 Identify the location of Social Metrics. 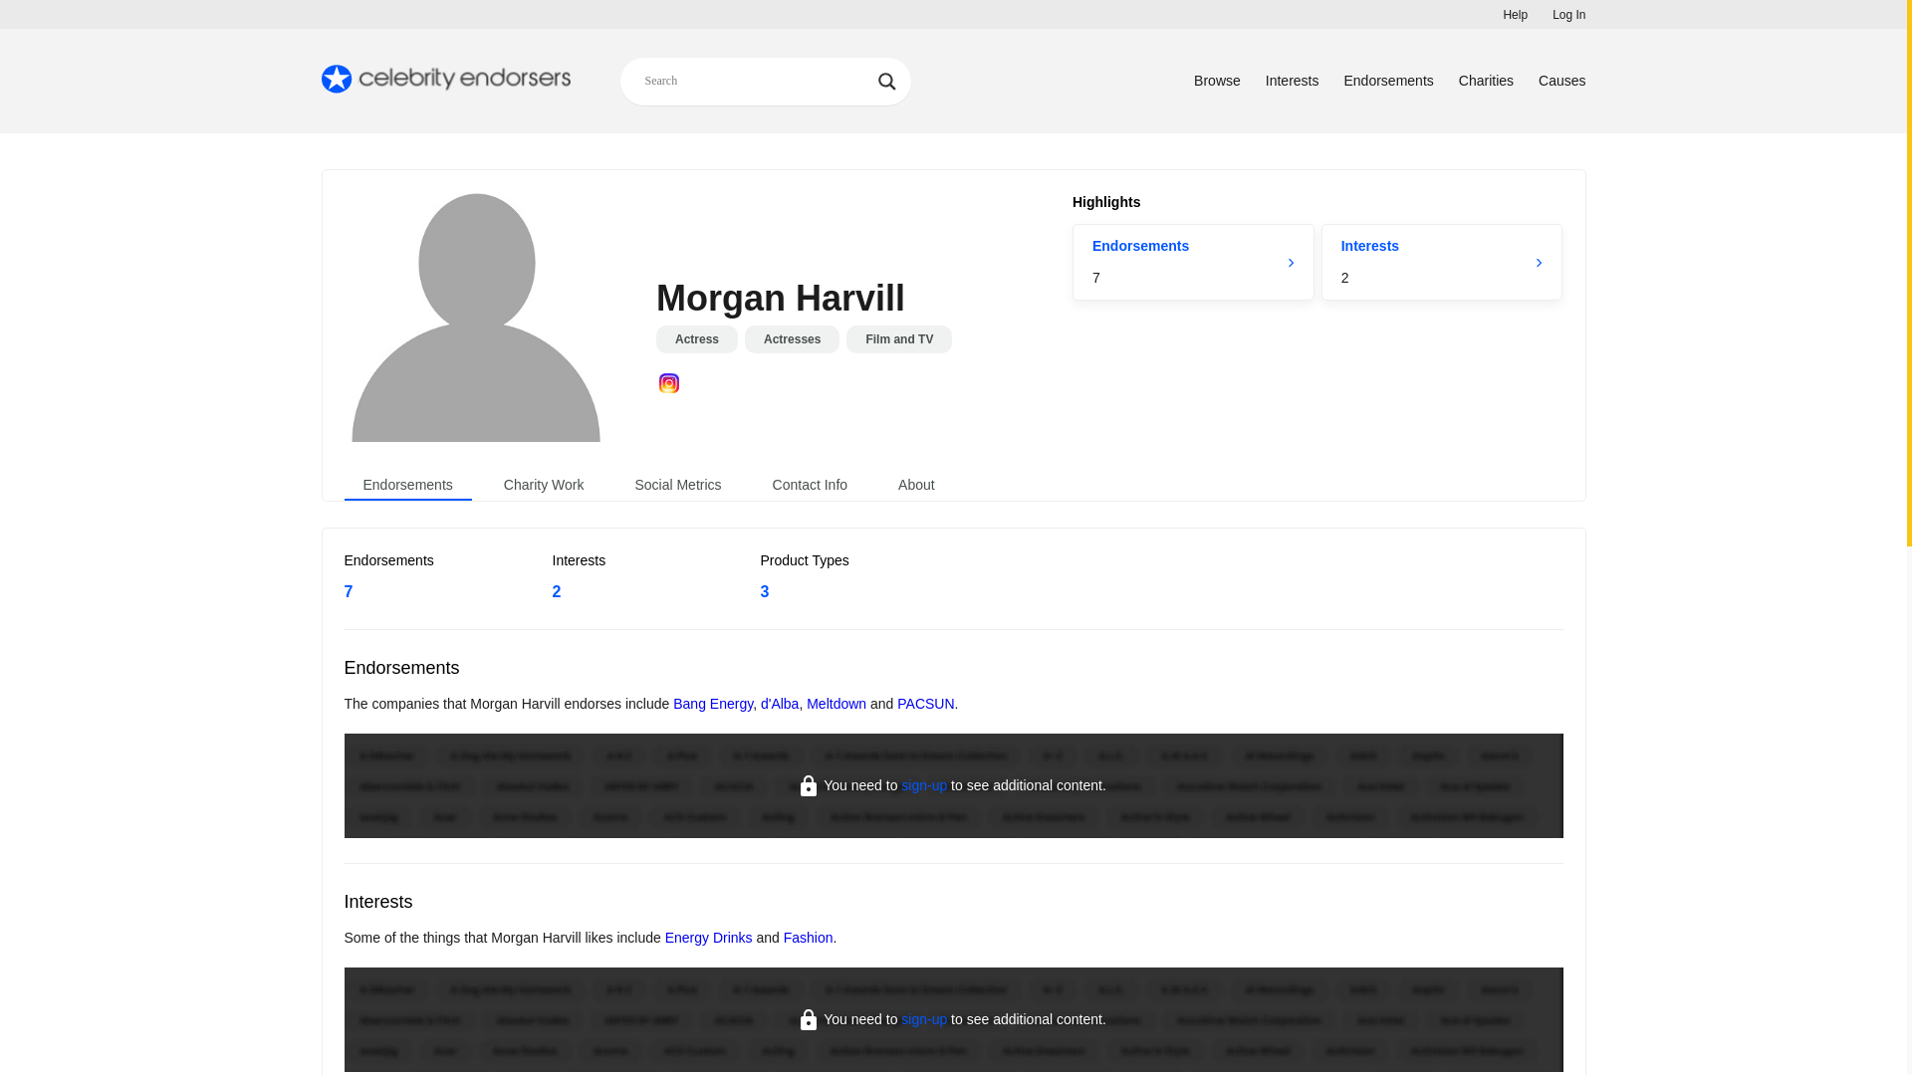
(923, 1019).